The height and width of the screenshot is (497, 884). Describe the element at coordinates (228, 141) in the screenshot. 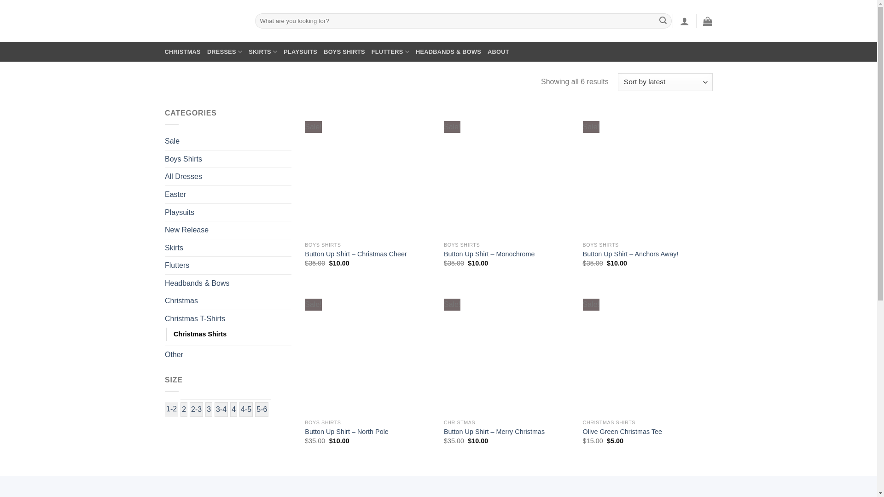

I see `Sale` at that location.